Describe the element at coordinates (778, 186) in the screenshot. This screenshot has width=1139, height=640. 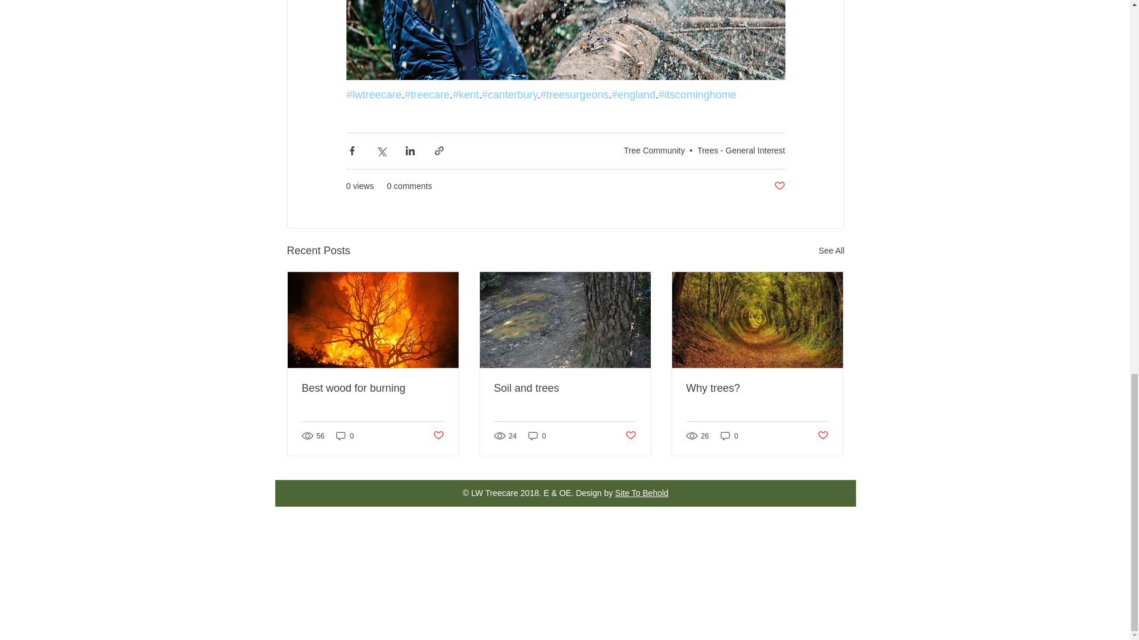
I see `Post not marked as liked` at that location.